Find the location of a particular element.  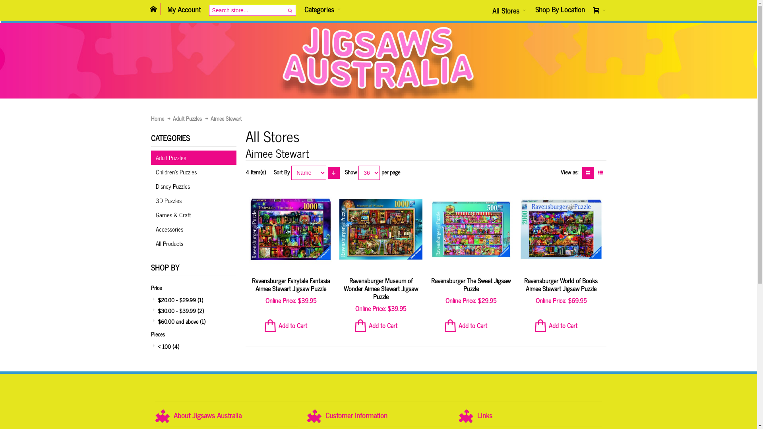

Ravensburger Museum of Wonder Aimee Stewart Jigsaw Puzzle is located at coordinates (381, 288).